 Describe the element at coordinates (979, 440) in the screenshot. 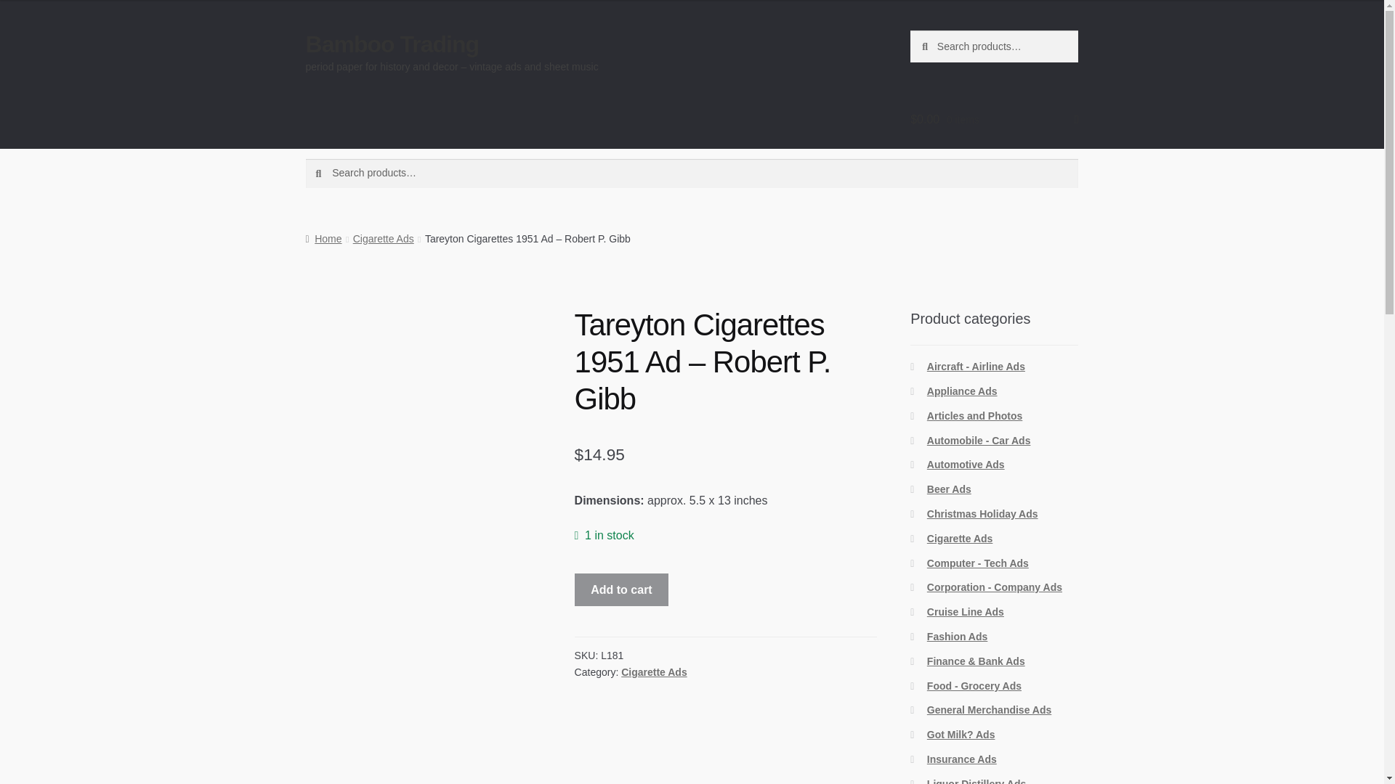

I see `Automobile - Car Ads` at that location.